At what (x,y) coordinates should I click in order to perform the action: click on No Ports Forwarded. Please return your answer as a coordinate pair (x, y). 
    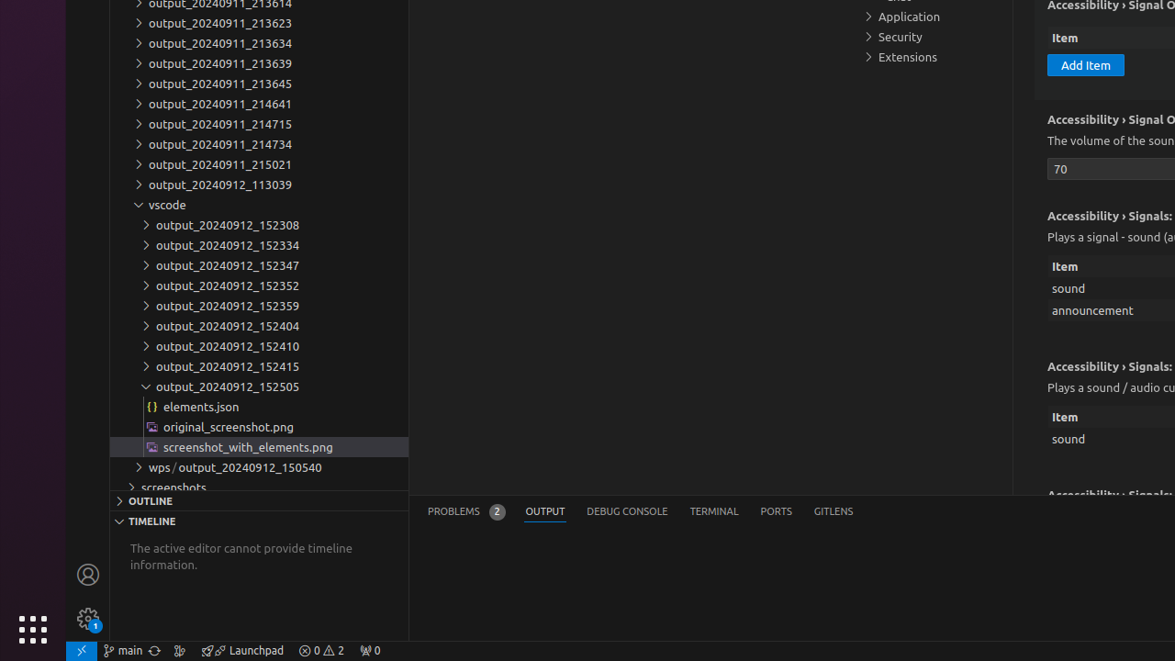
    Looking at the image, I should click on (370, 651).